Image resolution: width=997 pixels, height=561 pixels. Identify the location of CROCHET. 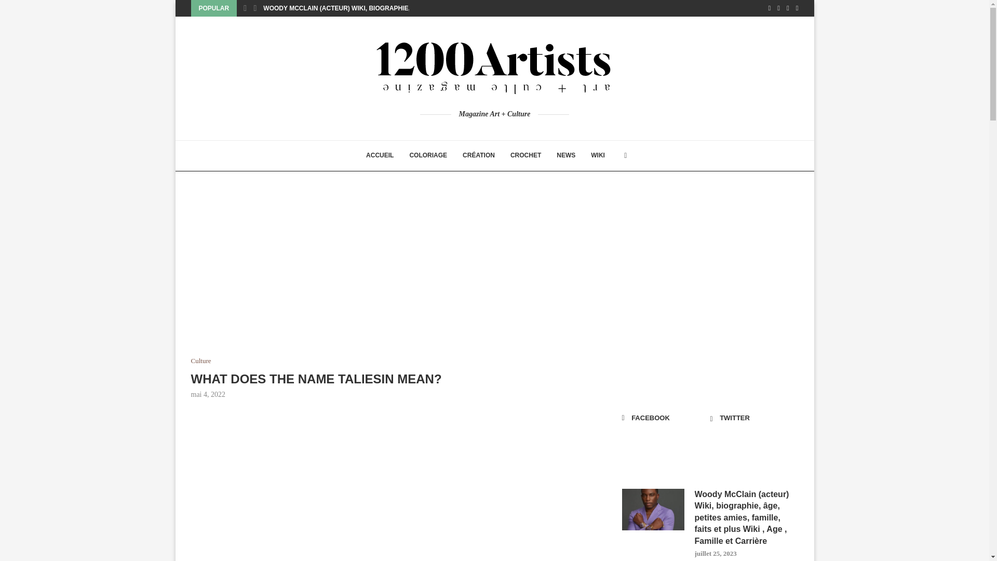
(526, 156).